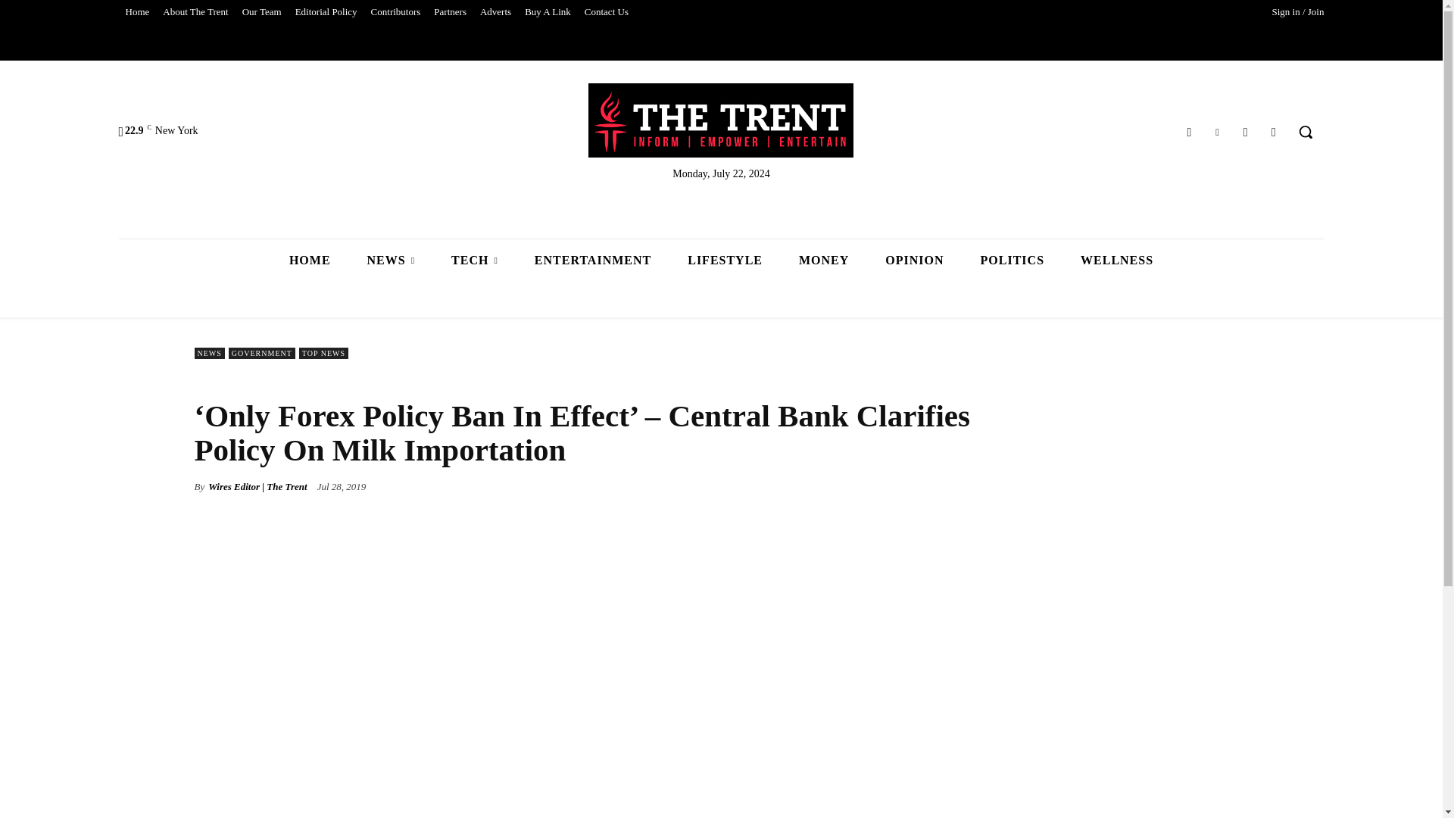 Image resolution: width=1454 pixels, height=818 pixels. Describe the element at coordinates (1189, 132) in the screenshot. I see `Facebook` at that location.